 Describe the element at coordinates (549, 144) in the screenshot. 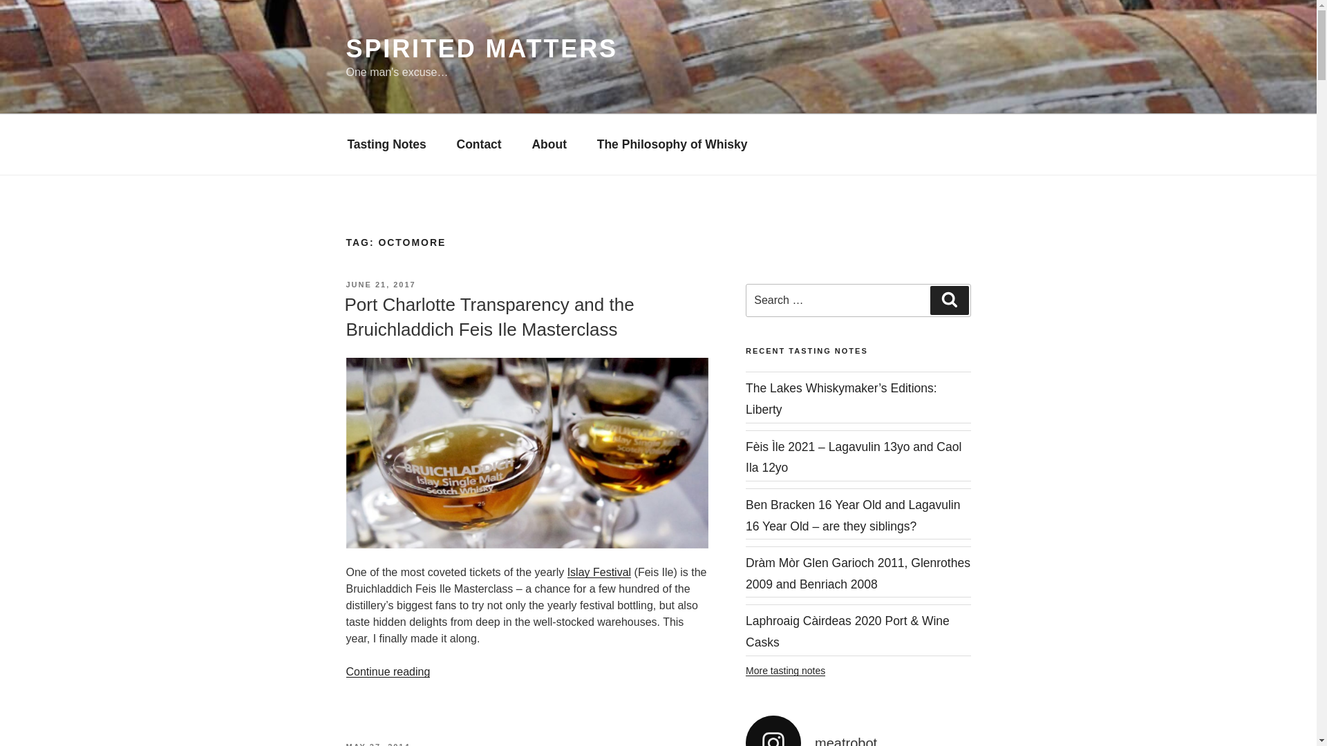

I see `About` at that location.